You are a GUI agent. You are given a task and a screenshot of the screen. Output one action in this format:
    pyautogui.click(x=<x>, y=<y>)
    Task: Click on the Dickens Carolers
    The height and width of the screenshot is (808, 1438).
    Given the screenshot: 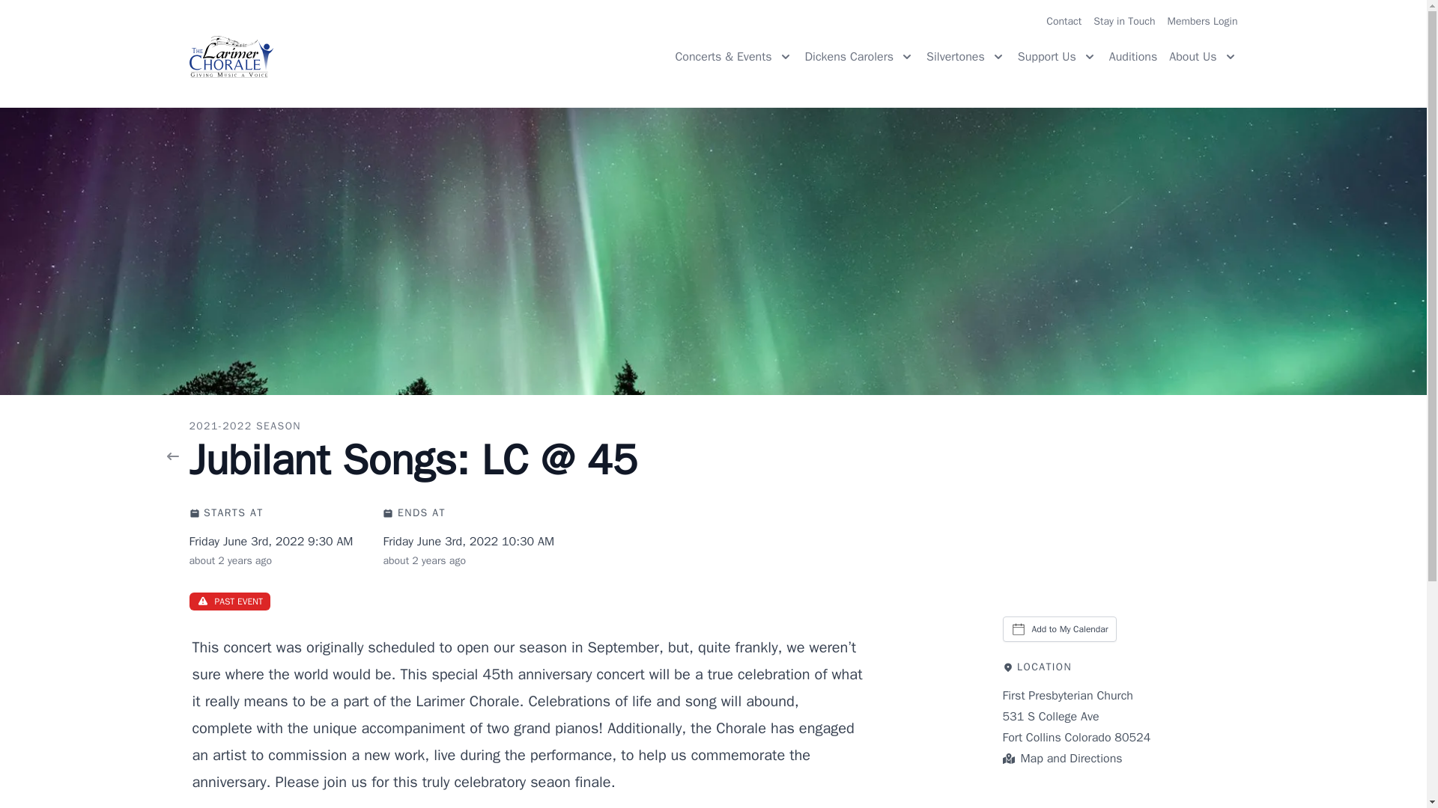 What is the action you would take?
    pyautogui.click(x=860, y=56)
    